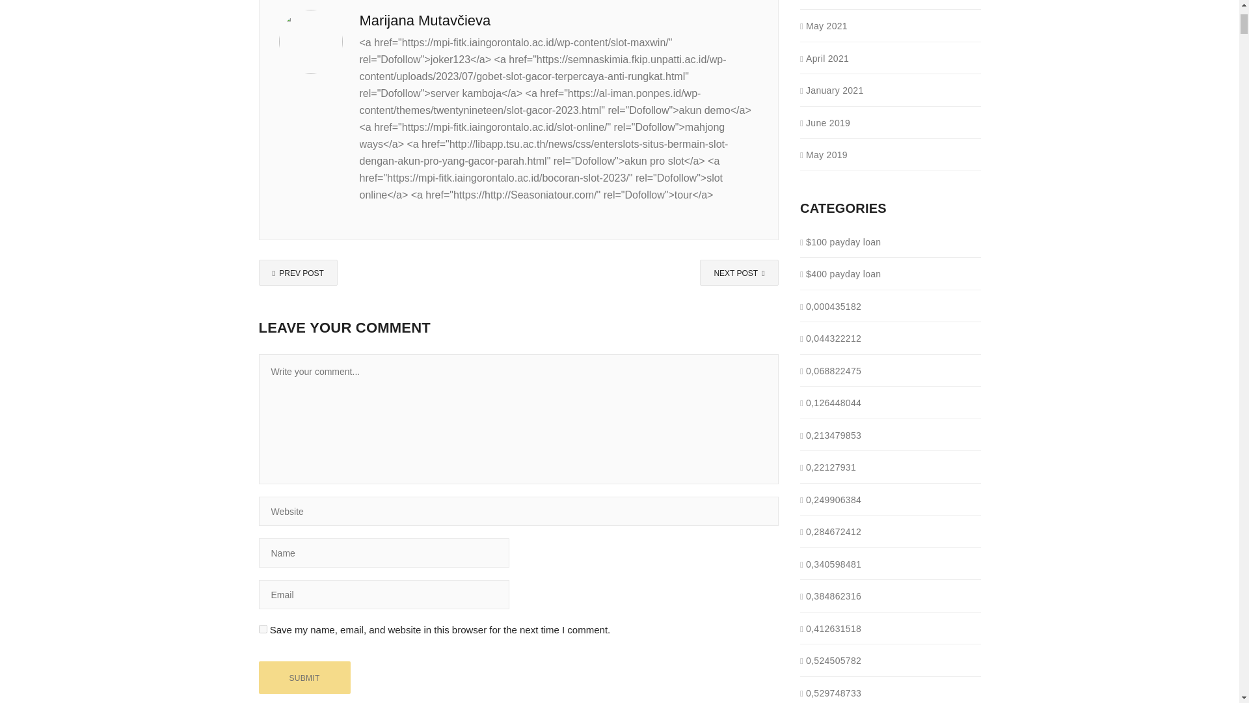 The image size is (1249, 703). What do you see at coordinates (304, 677) in the screenshot?
I see `Submit` at bounding box center [304, 677].